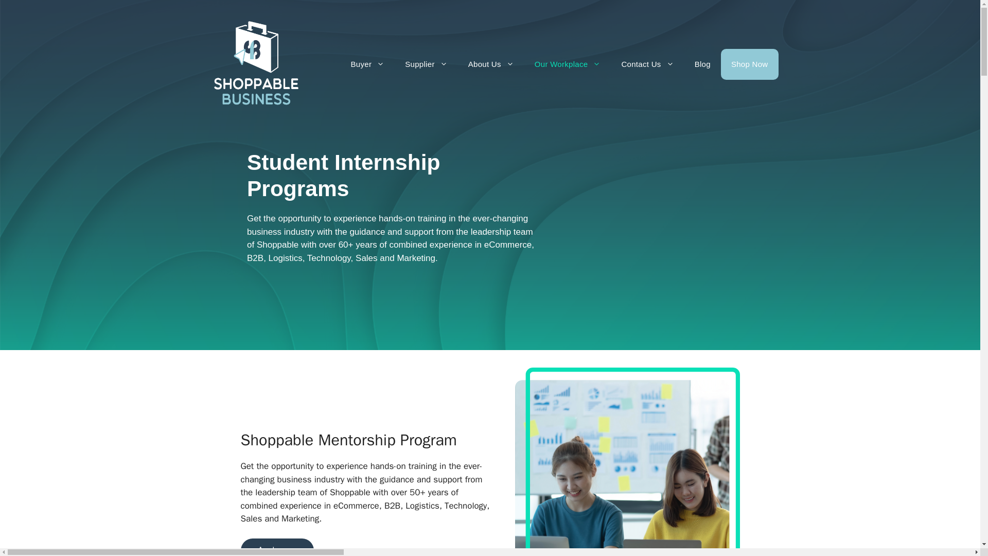 This screenshot has width=988, height=556. Describe the element at coordinates (568, 64) in the screenshot. I see `Our Workplace` at that location.